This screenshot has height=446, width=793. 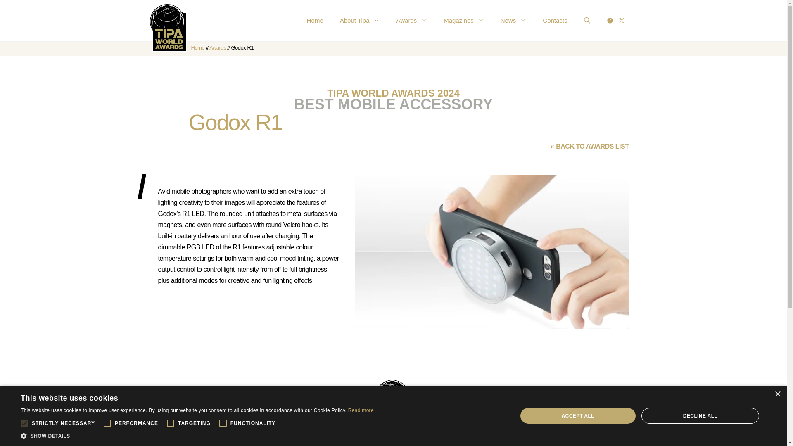 I want to click on X, so click(x=621, y=21).